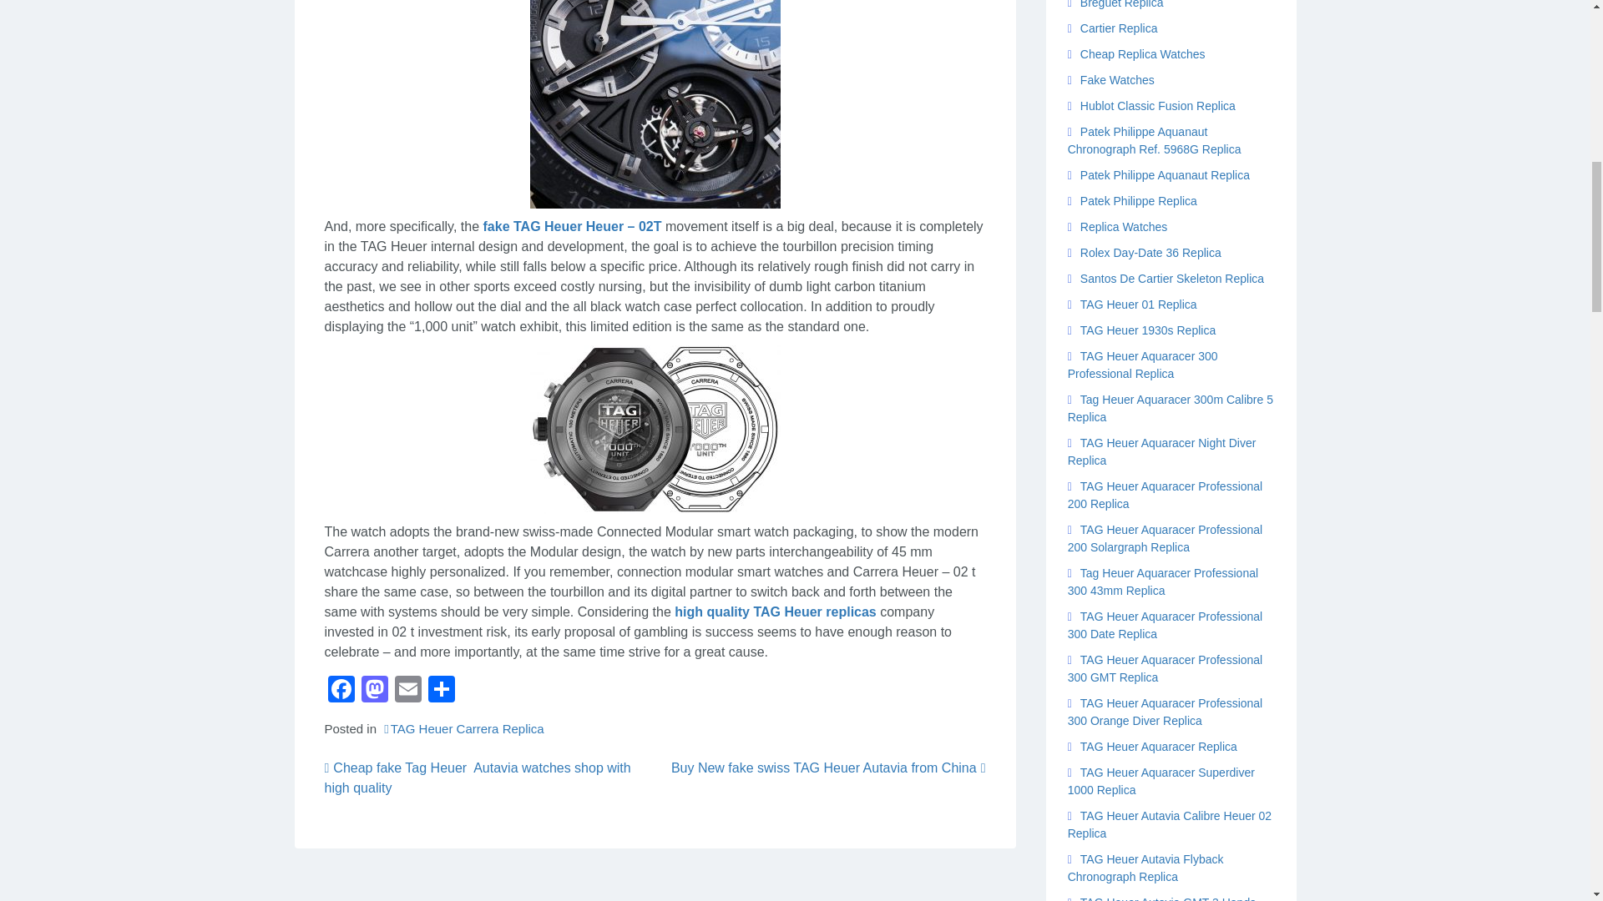 This screenshot has height=901, width=1603. Describe the element at coordinates (828, 768) in the screenshot. I see `Buy New fake swiss TAG Heuer Autavia from China` at that location.